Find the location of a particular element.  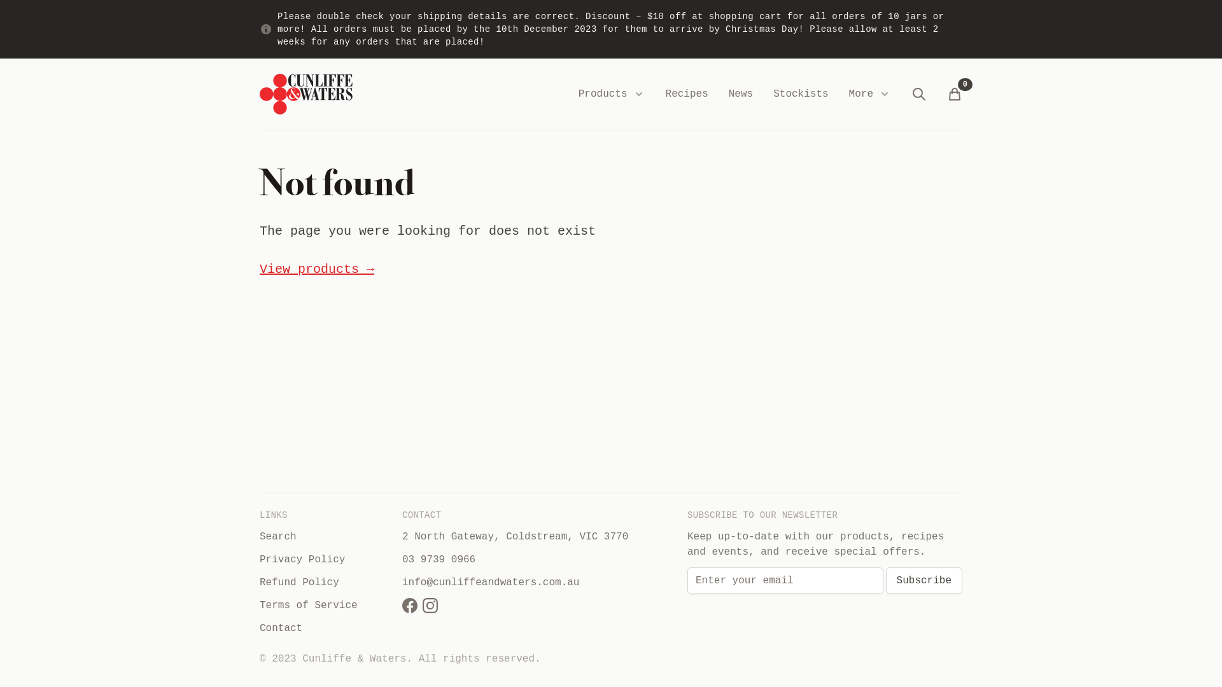

Recipes is located at coordinates (687, 94).